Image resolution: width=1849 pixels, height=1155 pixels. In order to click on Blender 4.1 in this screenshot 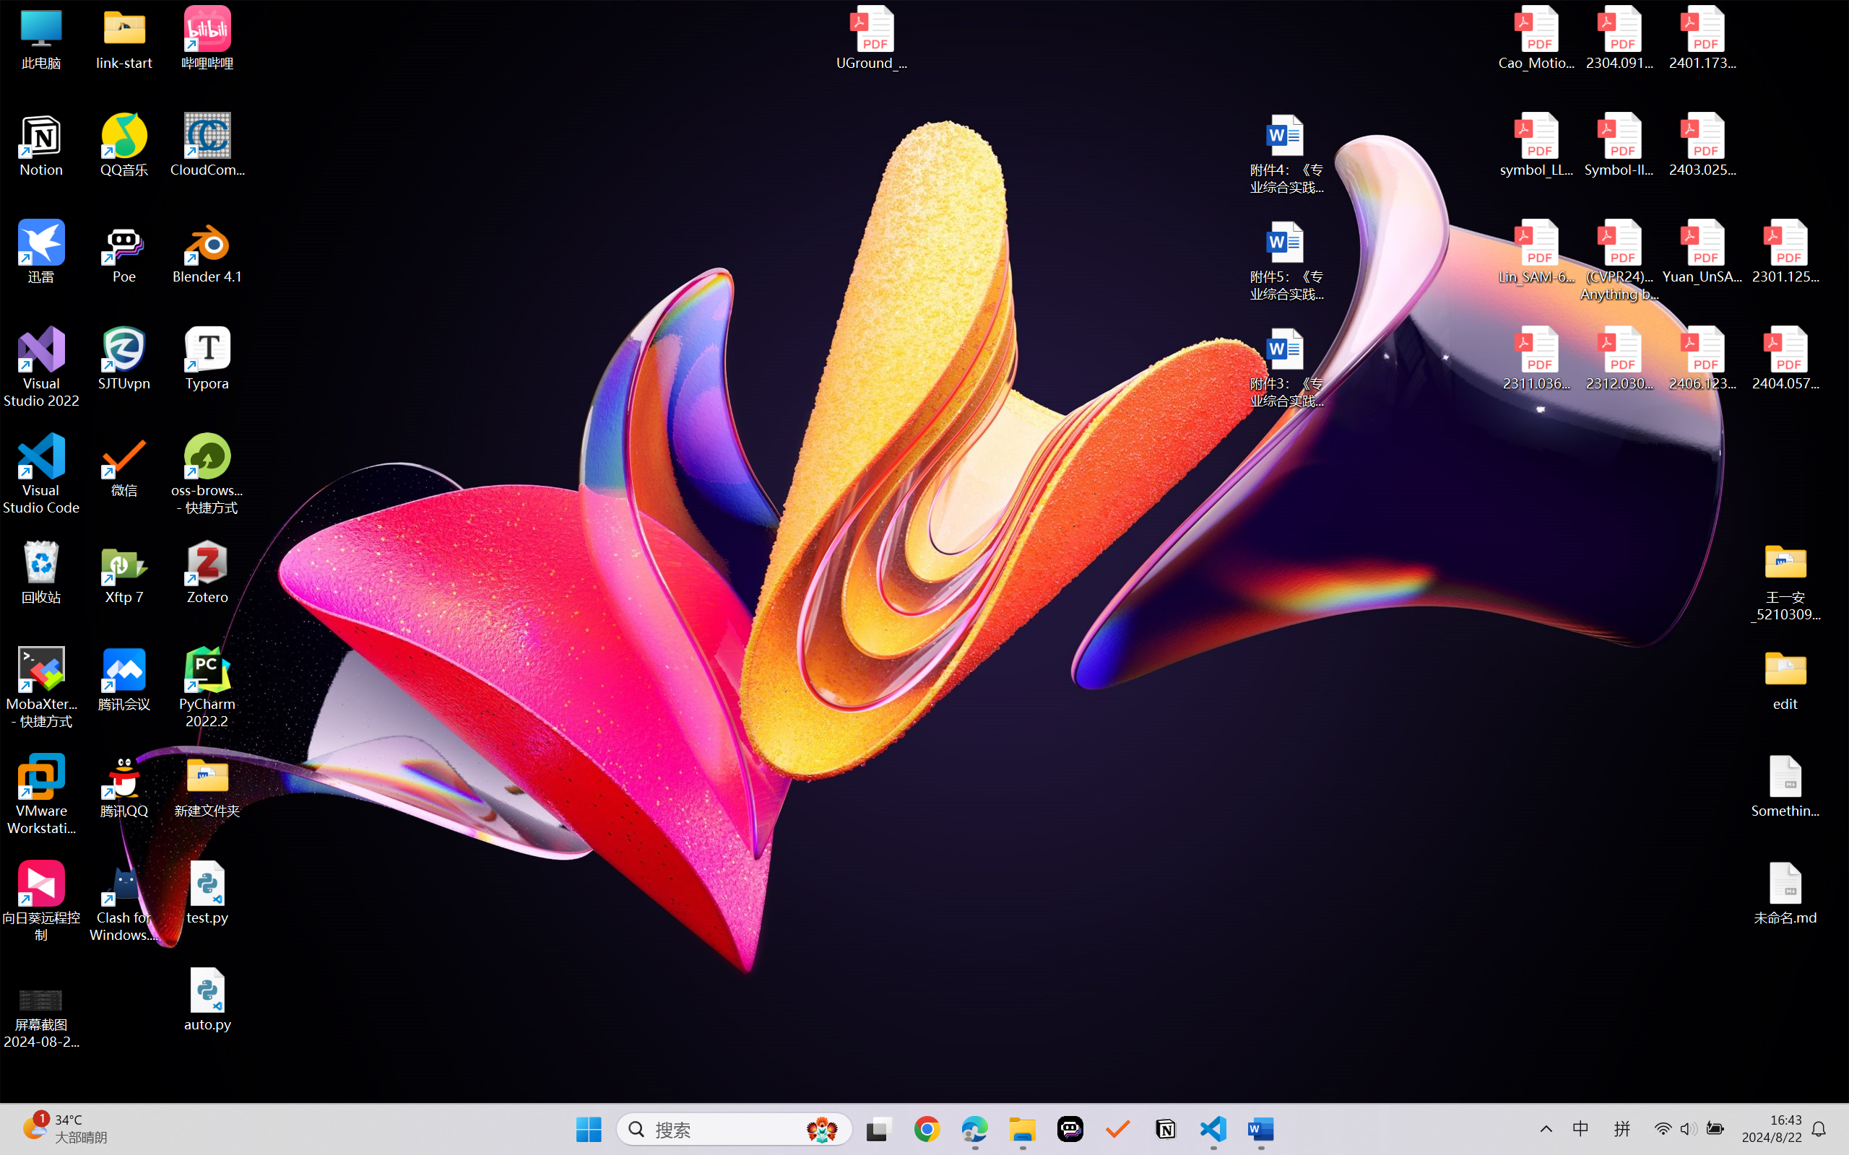, I will do `click(208, 251)`.